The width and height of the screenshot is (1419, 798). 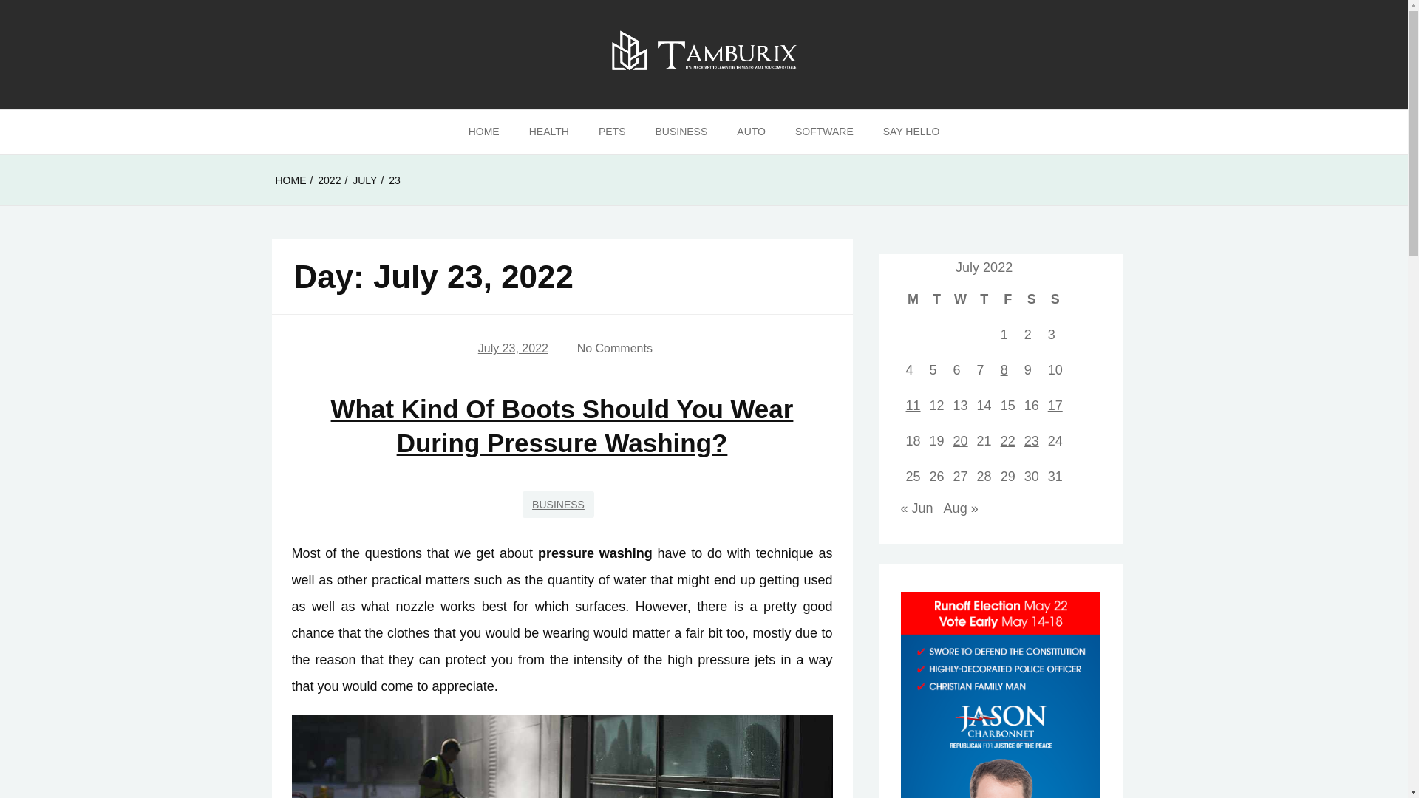 What do you see at coordinates (548, 132) in the screenshot?
I see `HEALTH` at bounding box center [548, 132].